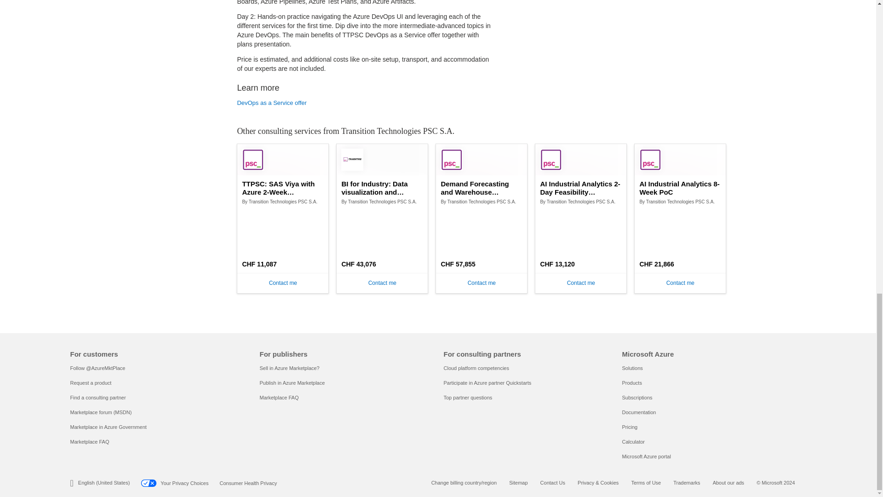 This screenshot has height=497, width=883. I want to click on AI Industrial Analytics 8-Week PoC, so click(680, 188).